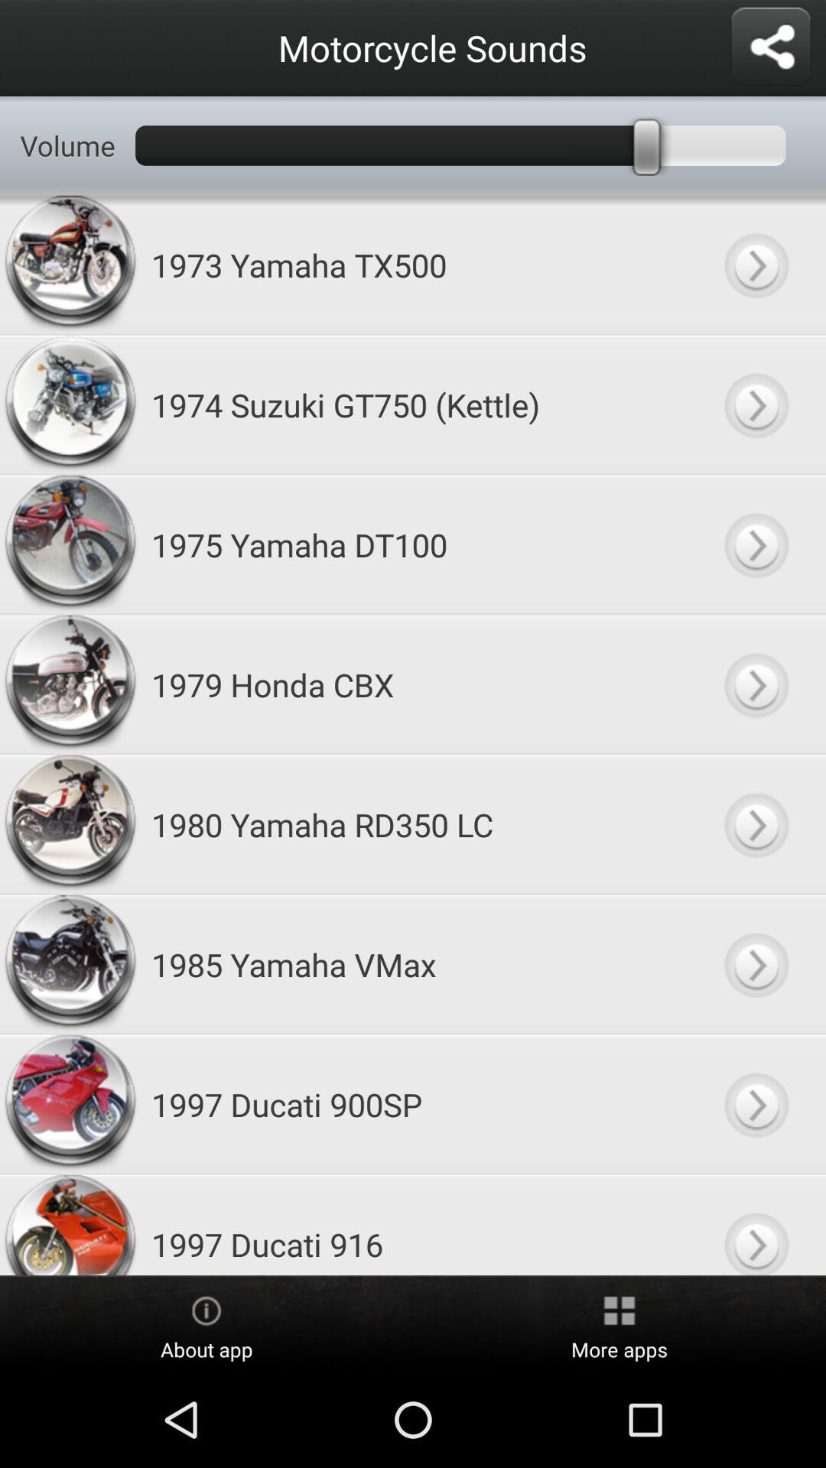 This screenshot has width=826, height=1468. Describe the element at coordinates (756, 405) in the screenshot. I see `toggle next 1974 suzuki` at that location.